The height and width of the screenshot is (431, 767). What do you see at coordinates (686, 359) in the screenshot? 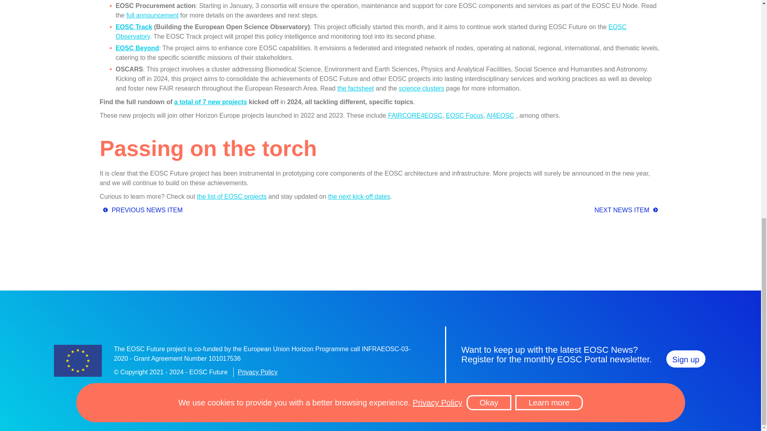
I see `Sign up to the newsletter` at bounding box center [686, 359].